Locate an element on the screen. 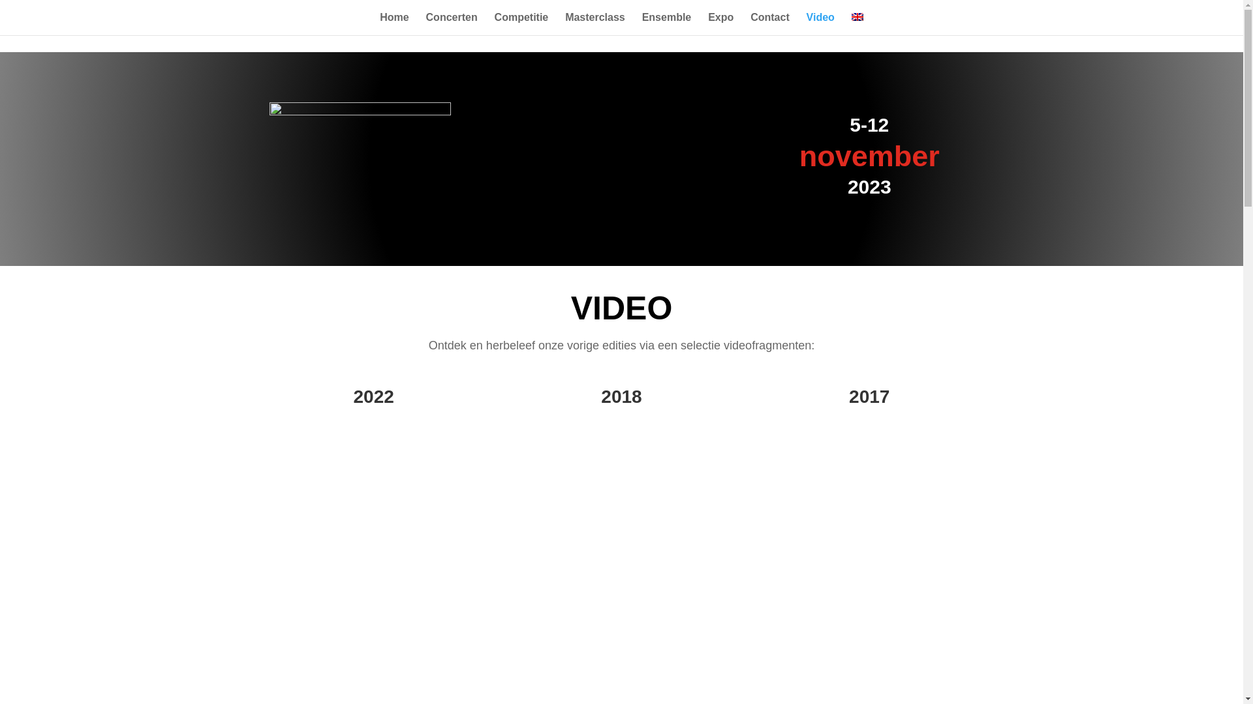 Image resolution: width=1253 pixels, height=704 pixels. Expo is located at coordinates (720, 24).